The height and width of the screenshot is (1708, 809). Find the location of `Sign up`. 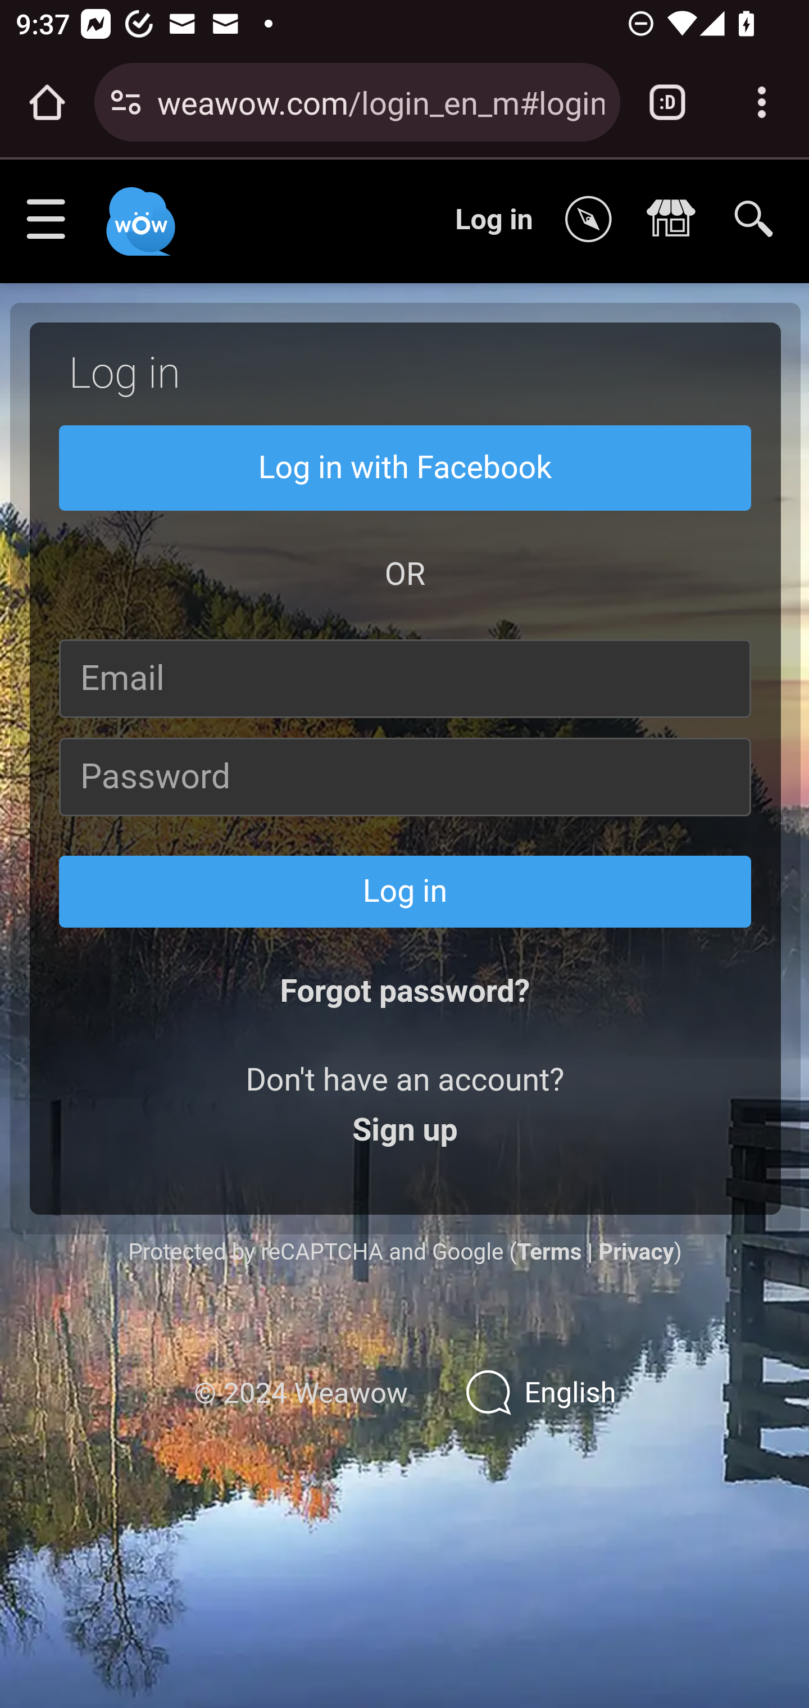

Sign up is located at coordinates (404, 1130).